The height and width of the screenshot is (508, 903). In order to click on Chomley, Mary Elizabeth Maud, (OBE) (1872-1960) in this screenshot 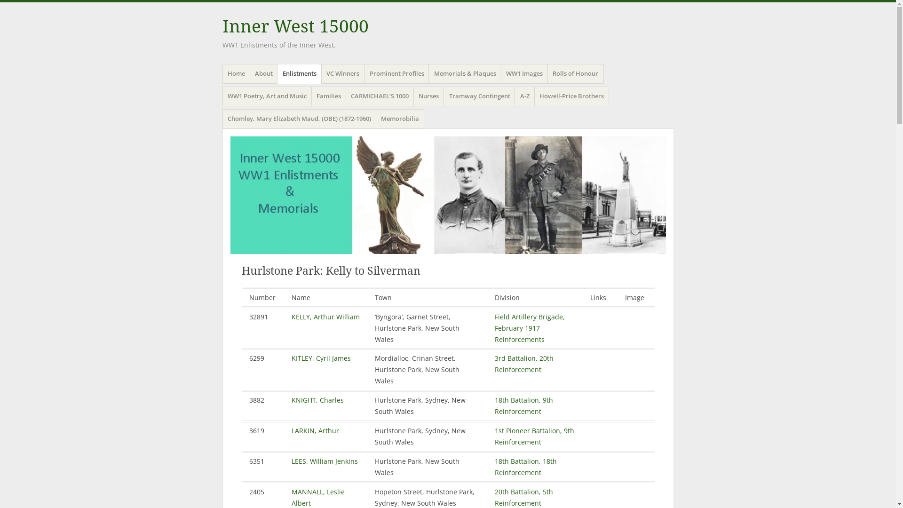, I will do `click(299, 119)`.